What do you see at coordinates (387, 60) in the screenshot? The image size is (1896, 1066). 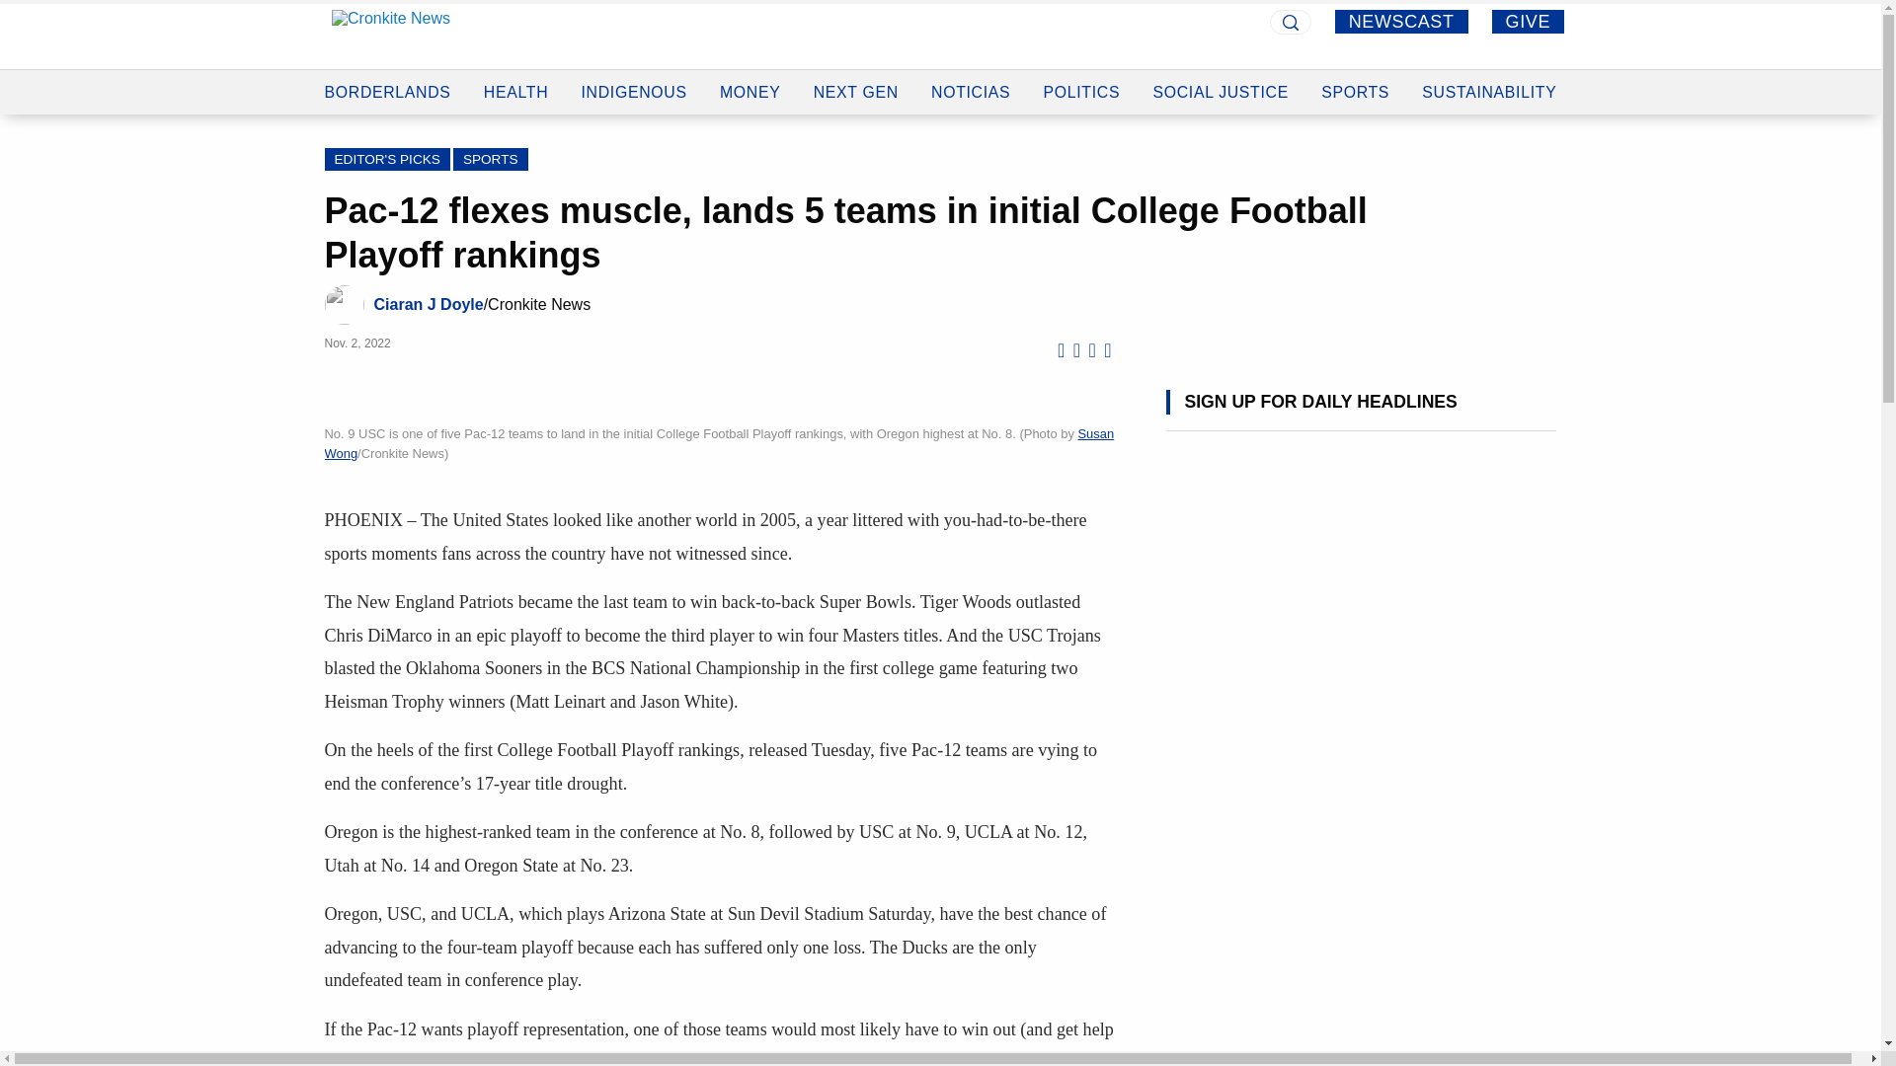 I see `BORDERLANDS` at bounding box center [387, 60].